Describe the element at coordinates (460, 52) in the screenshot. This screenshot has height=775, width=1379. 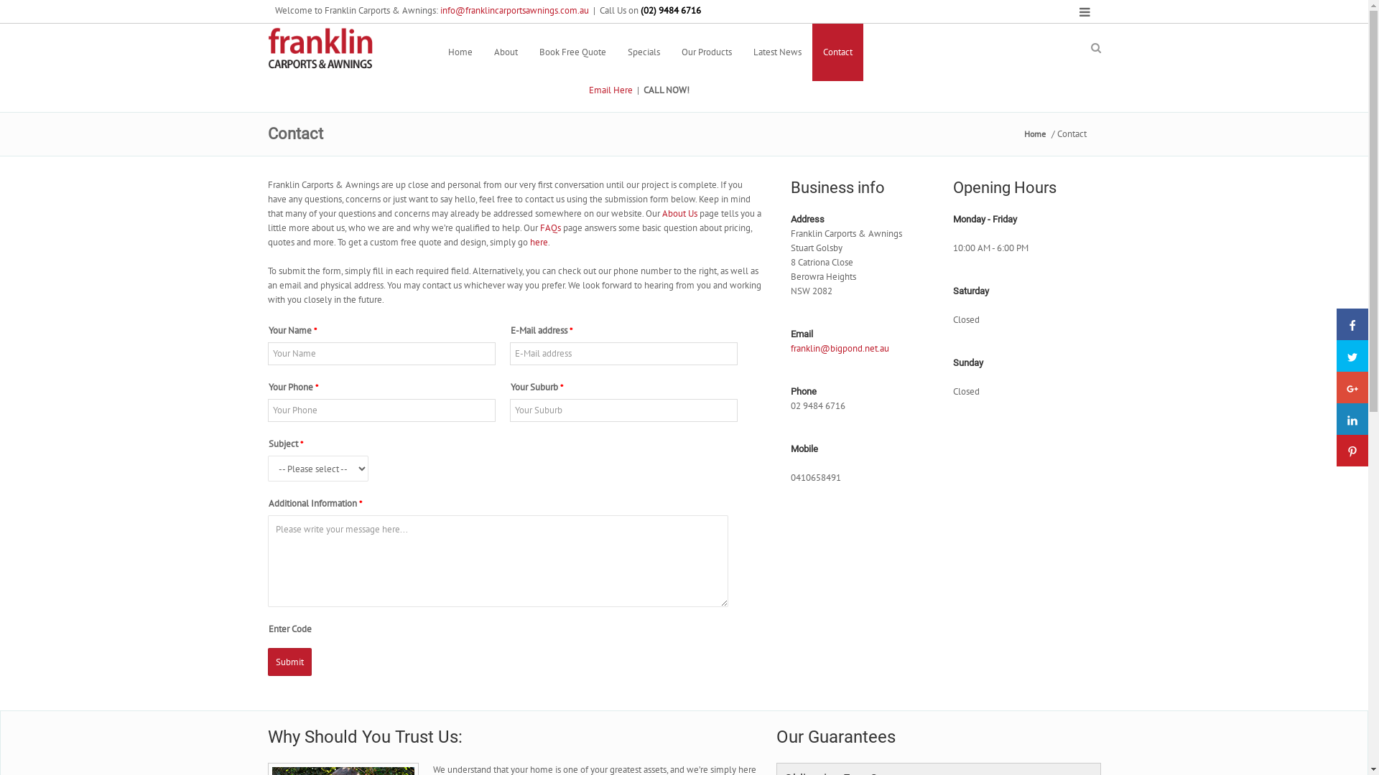
I see `Home` at that location.